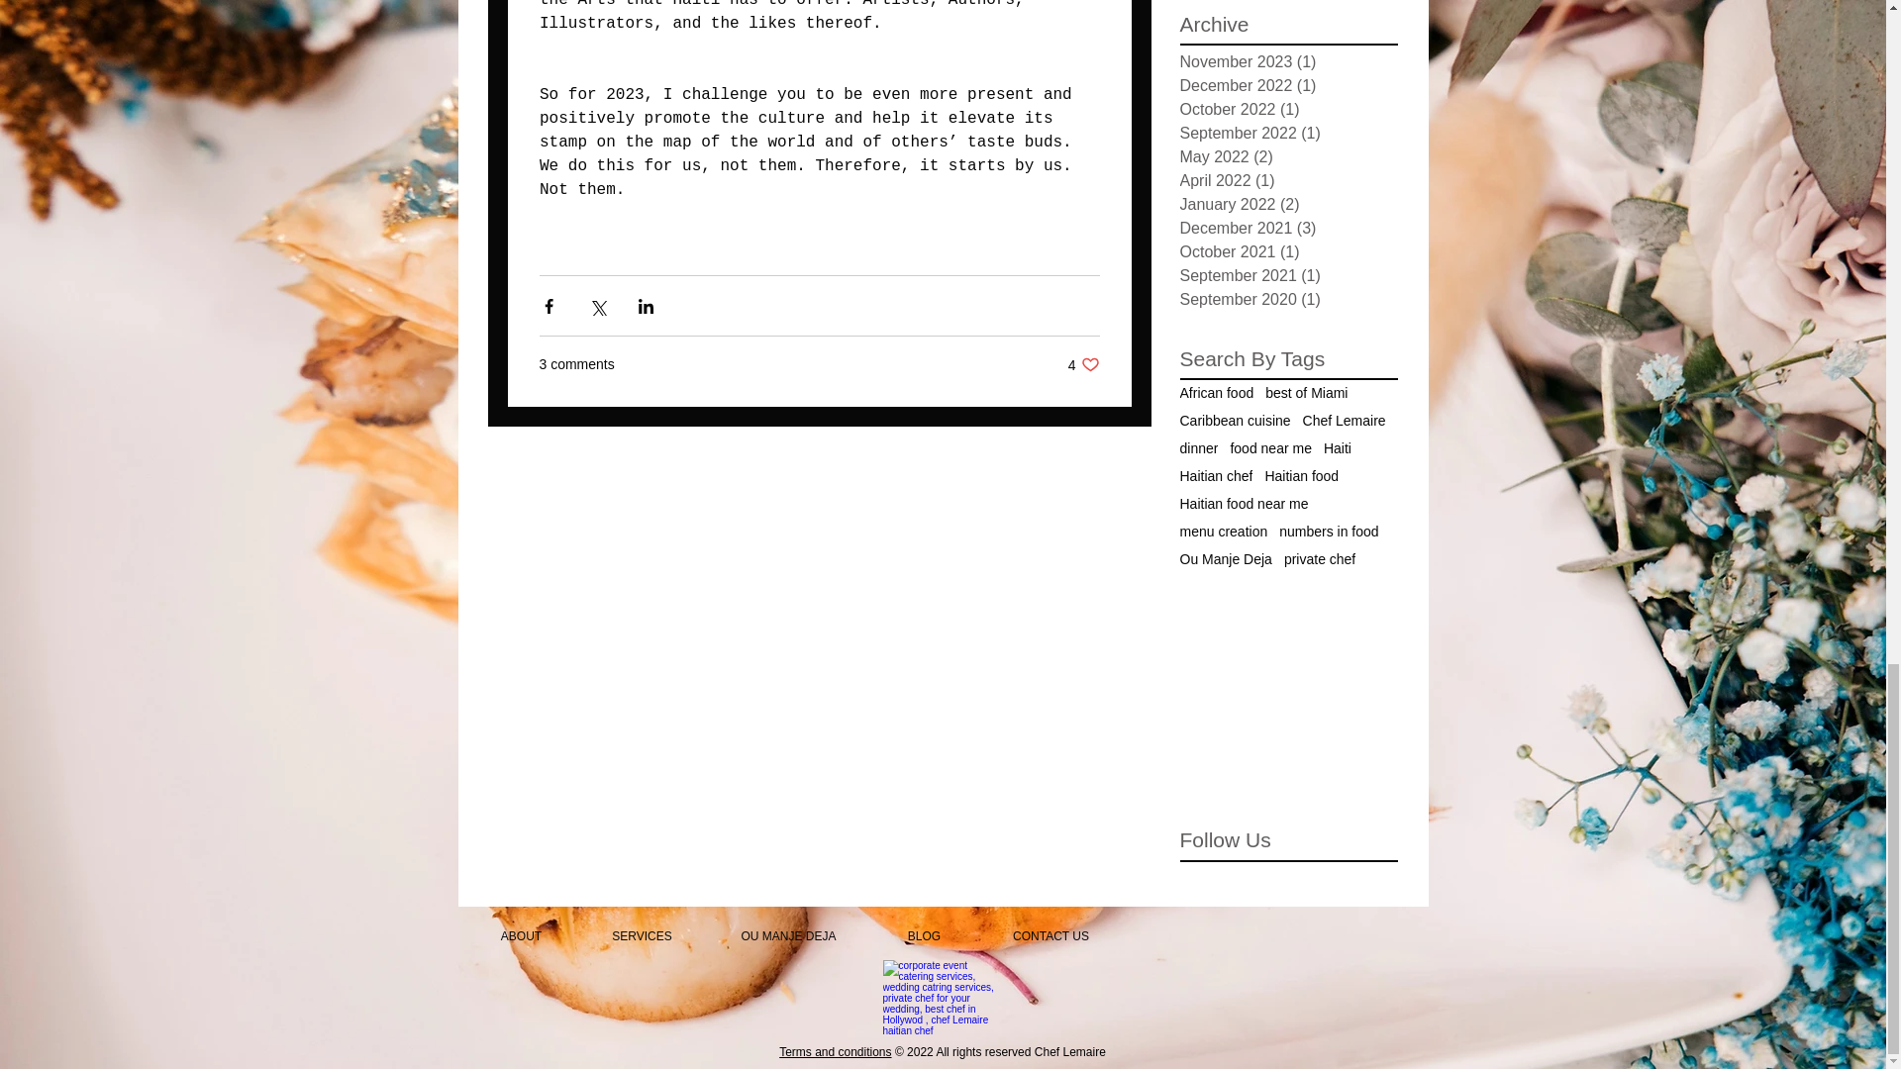  Describe the element at coordinates (1307, 392) in the screenshot. I see `best of Miami` at that location.